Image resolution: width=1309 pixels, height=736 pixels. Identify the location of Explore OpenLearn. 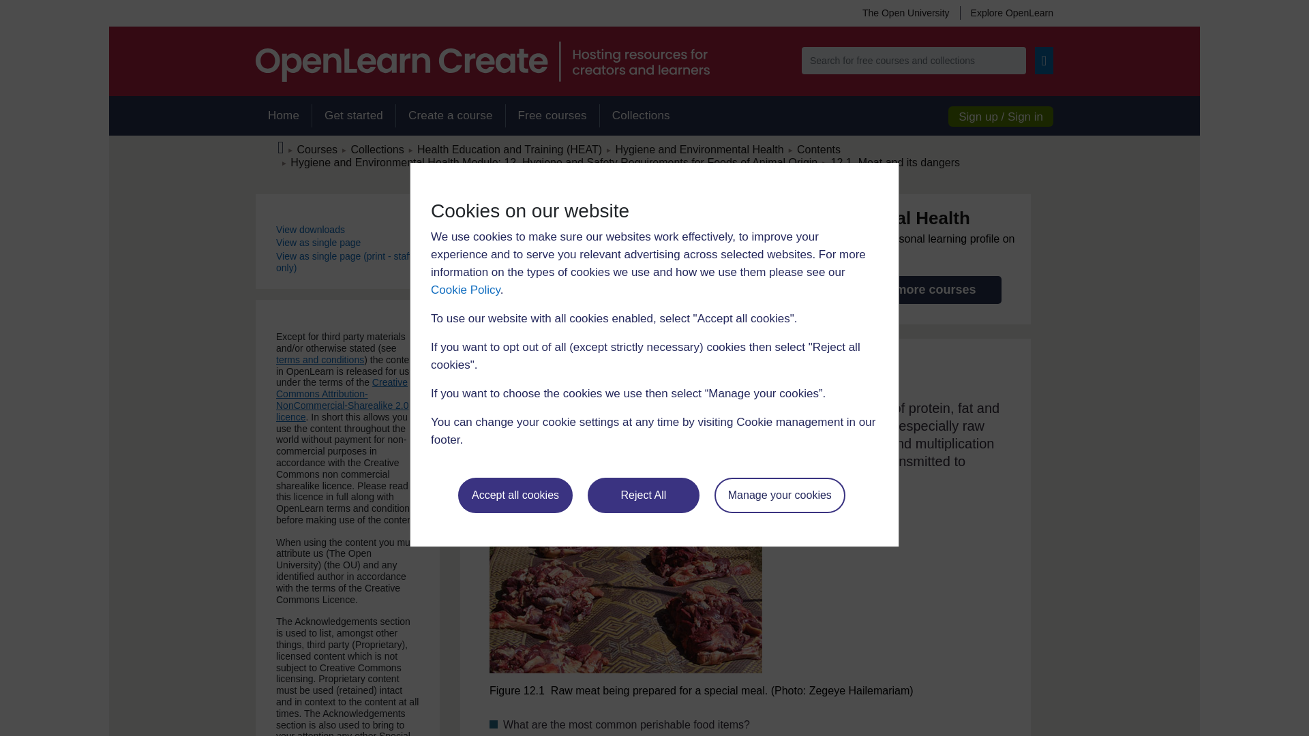
(1006, 12).